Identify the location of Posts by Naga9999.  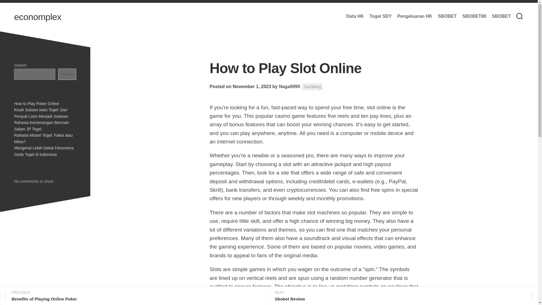
(290, 86).